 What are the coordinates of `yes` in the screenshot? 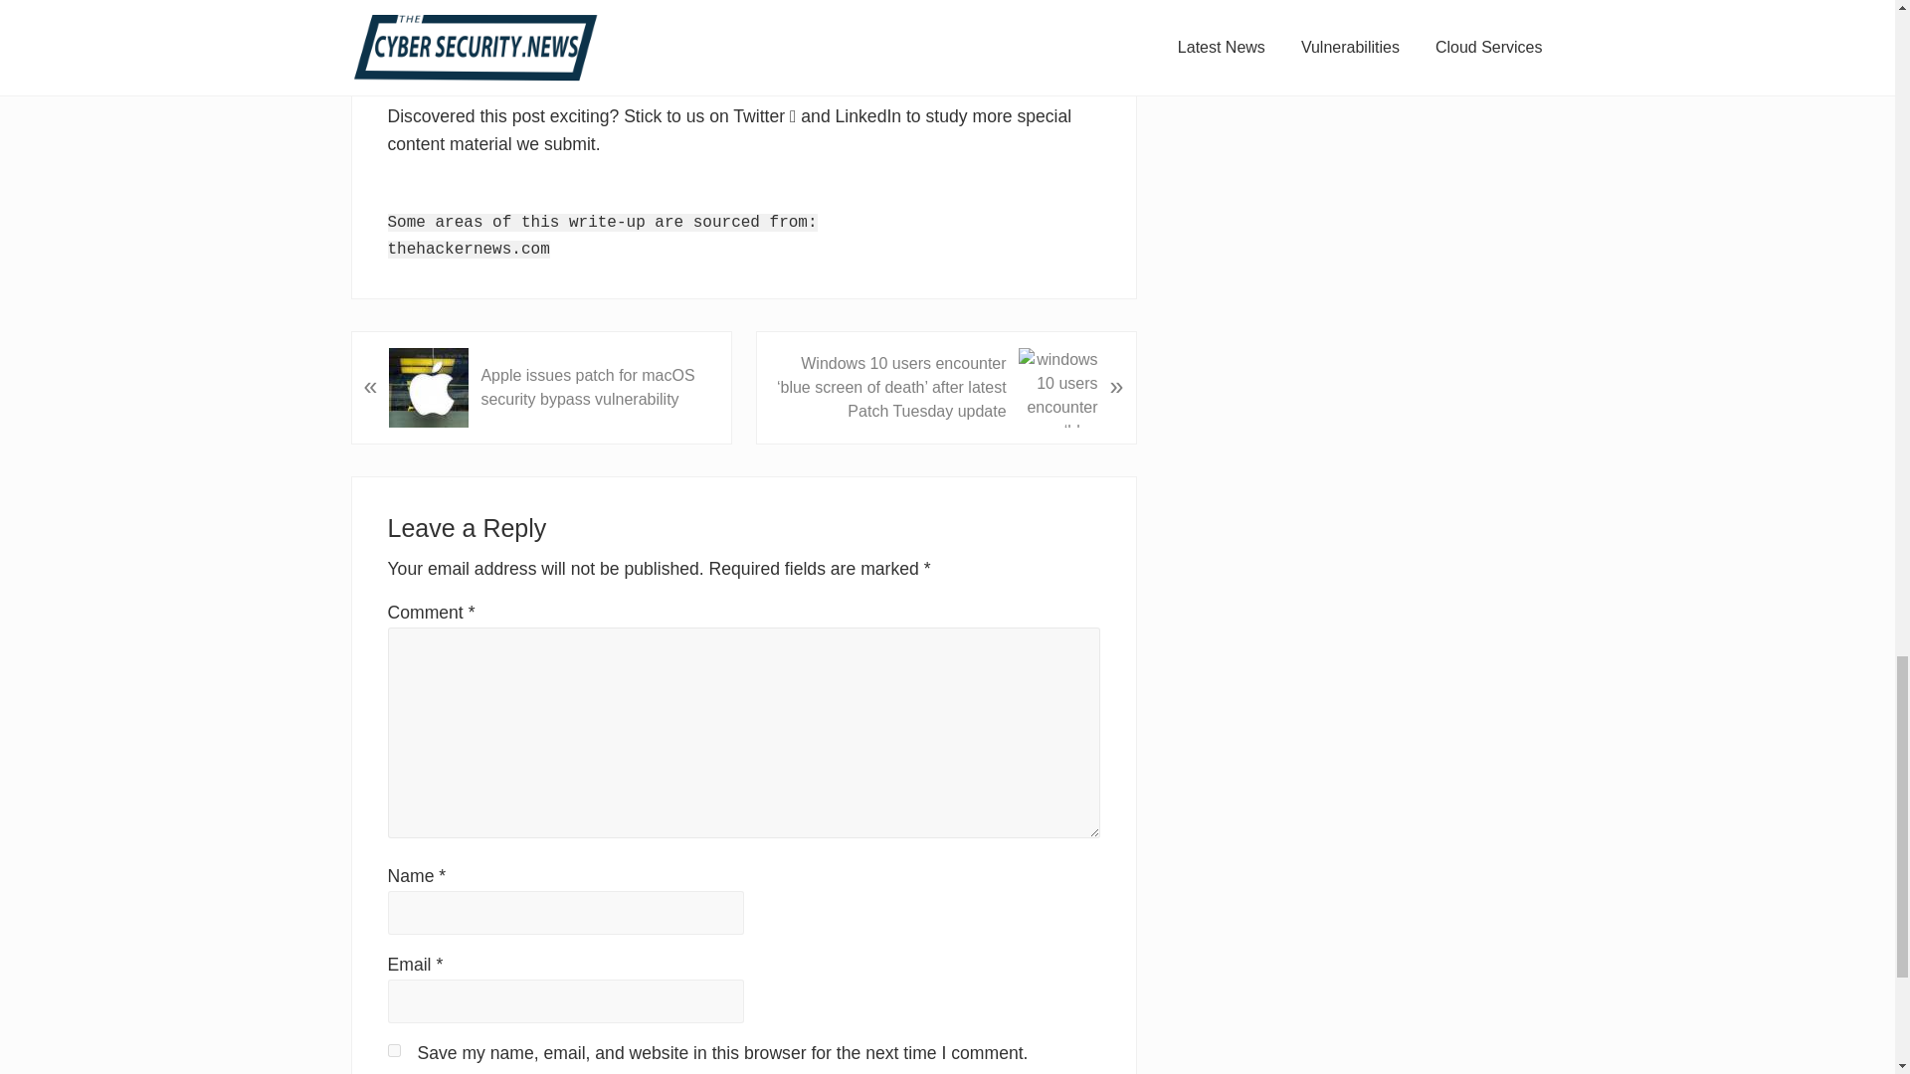 It's located at (394, 1050).